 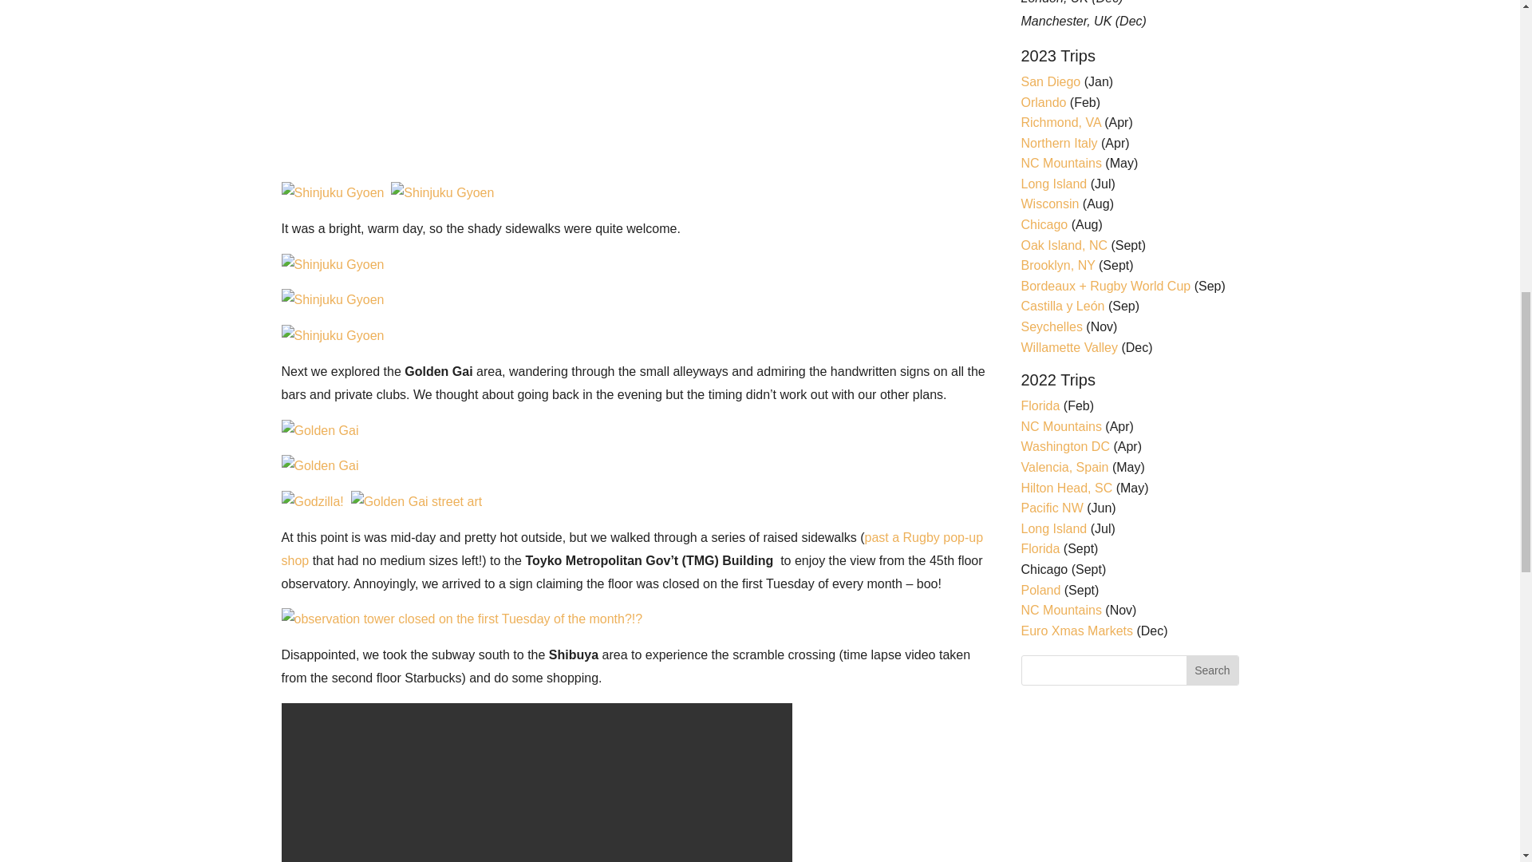 I want to click on Shinjuku Gyoen, so click(x=332, y=193).